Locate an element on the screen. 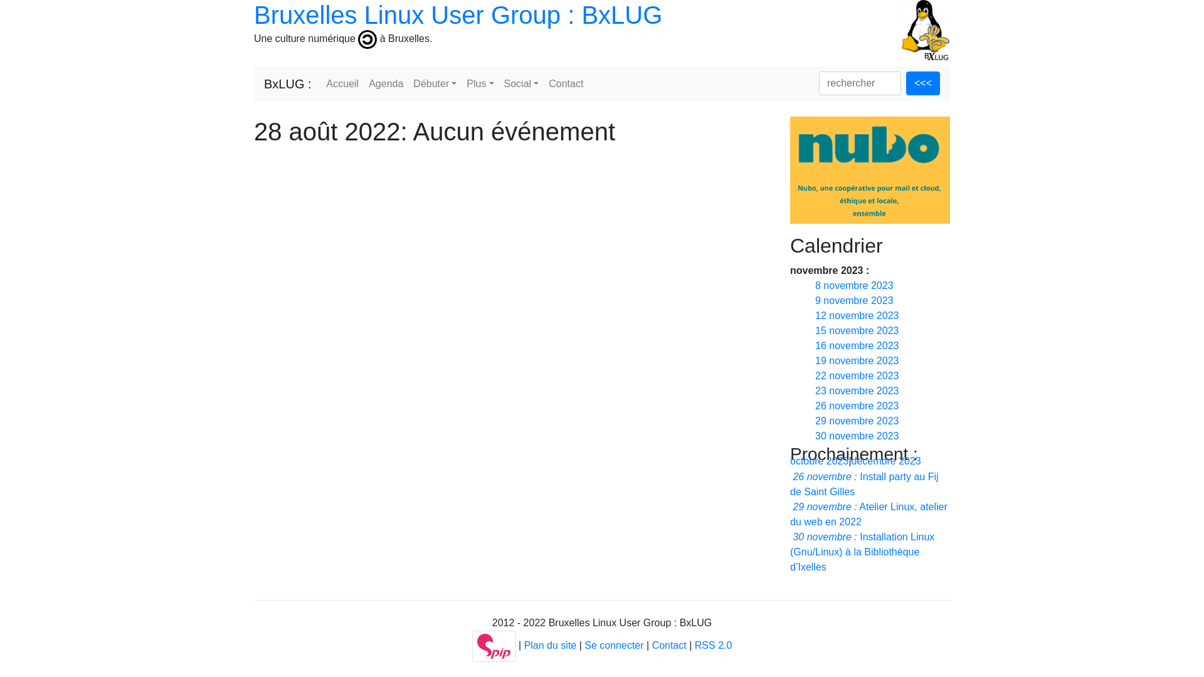   26 novembre : Install party au Fij de Saint Gilles is located at coordinates (864, 484).